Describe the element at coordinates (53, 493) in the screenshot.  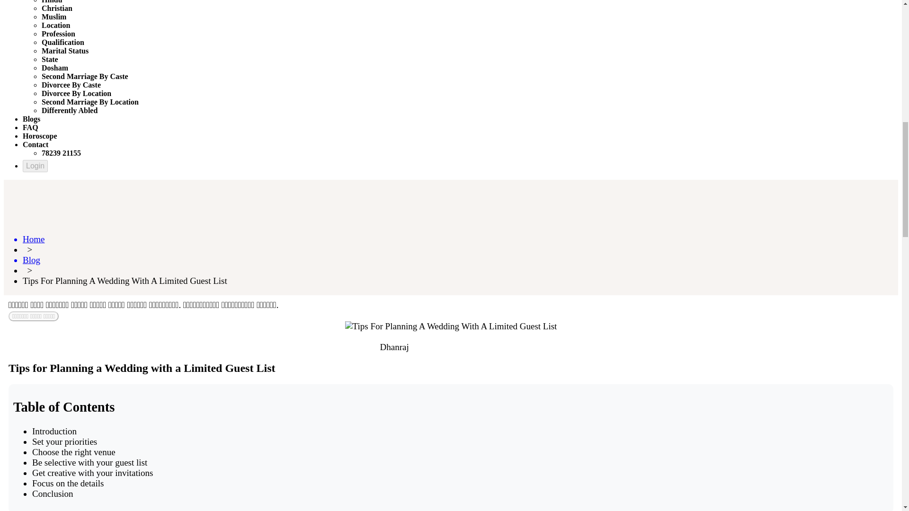
I see `Conclusion` at that location.